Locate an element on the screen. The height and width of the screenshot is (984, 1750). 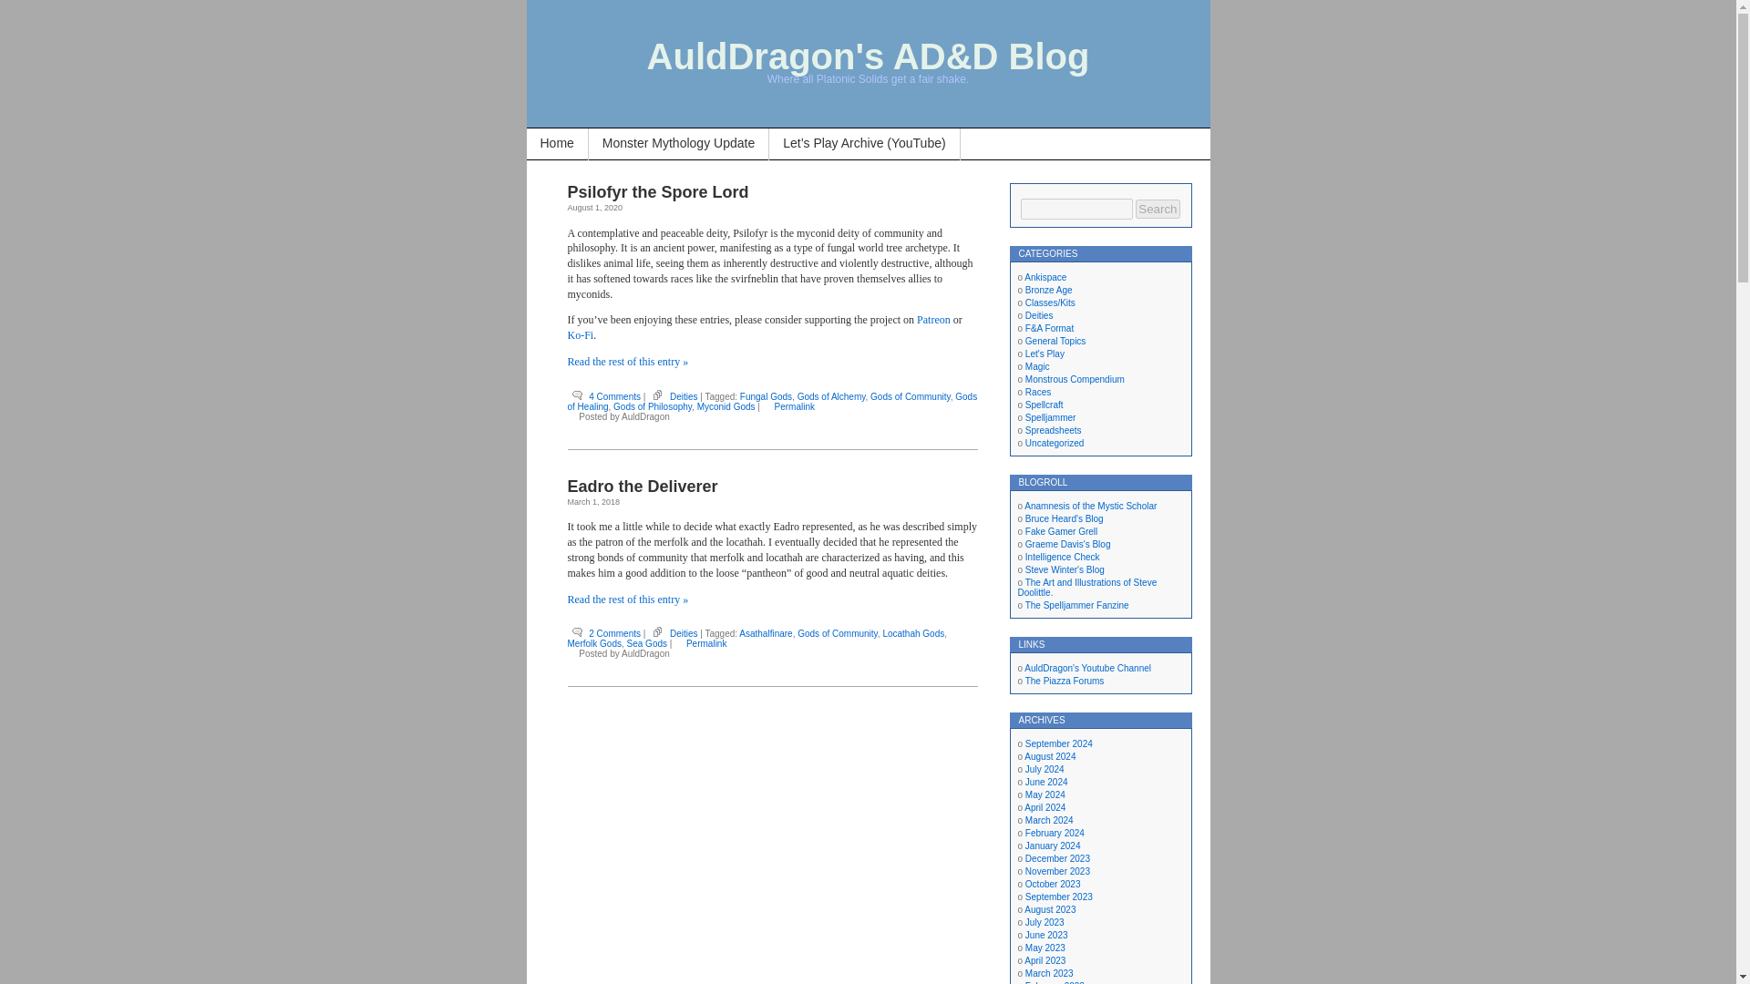
Deities is located at coordinates (684, 395).